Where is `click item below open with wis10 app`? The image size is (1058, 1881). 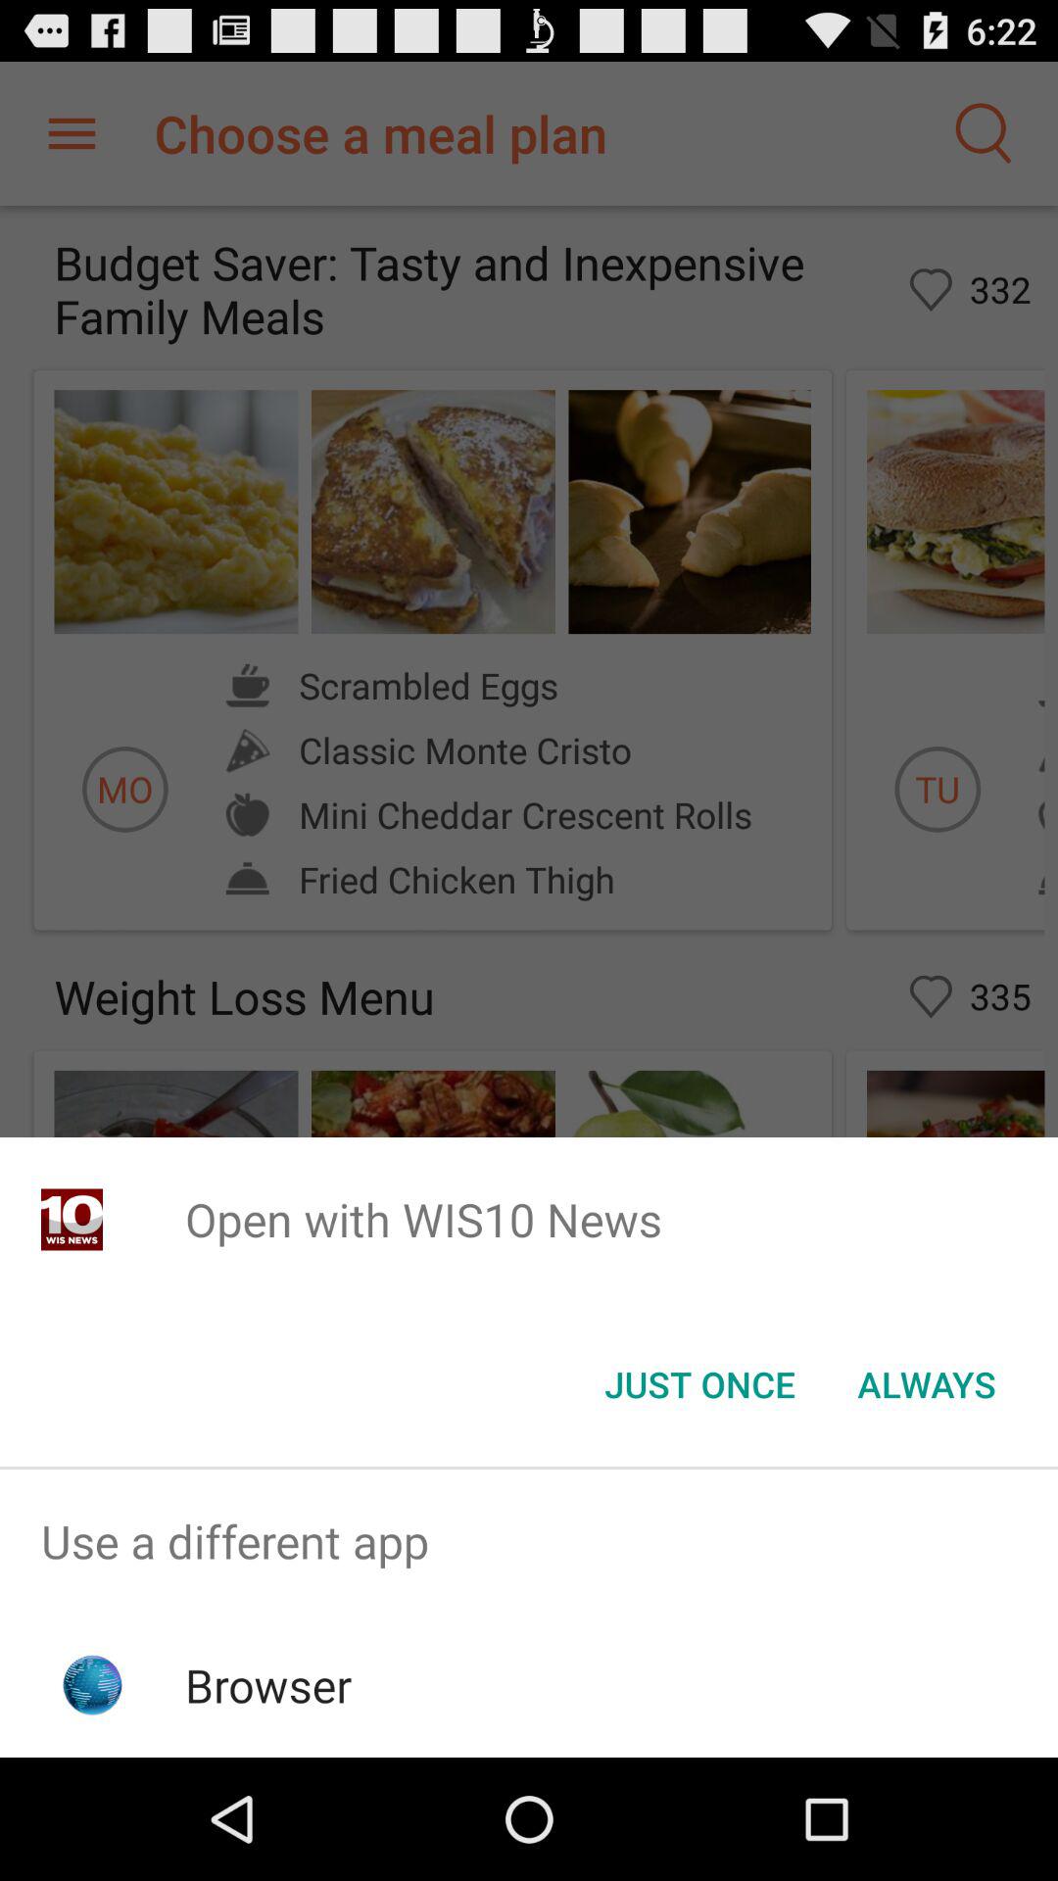
click item below open with wis10 app is located at coordinates (927, 1384).